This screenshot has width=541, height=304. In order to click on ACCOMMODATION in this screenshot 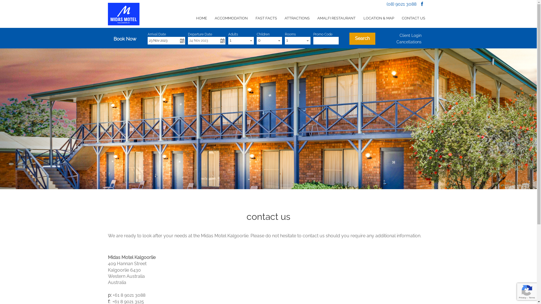, I will do `click(231, 18)`.